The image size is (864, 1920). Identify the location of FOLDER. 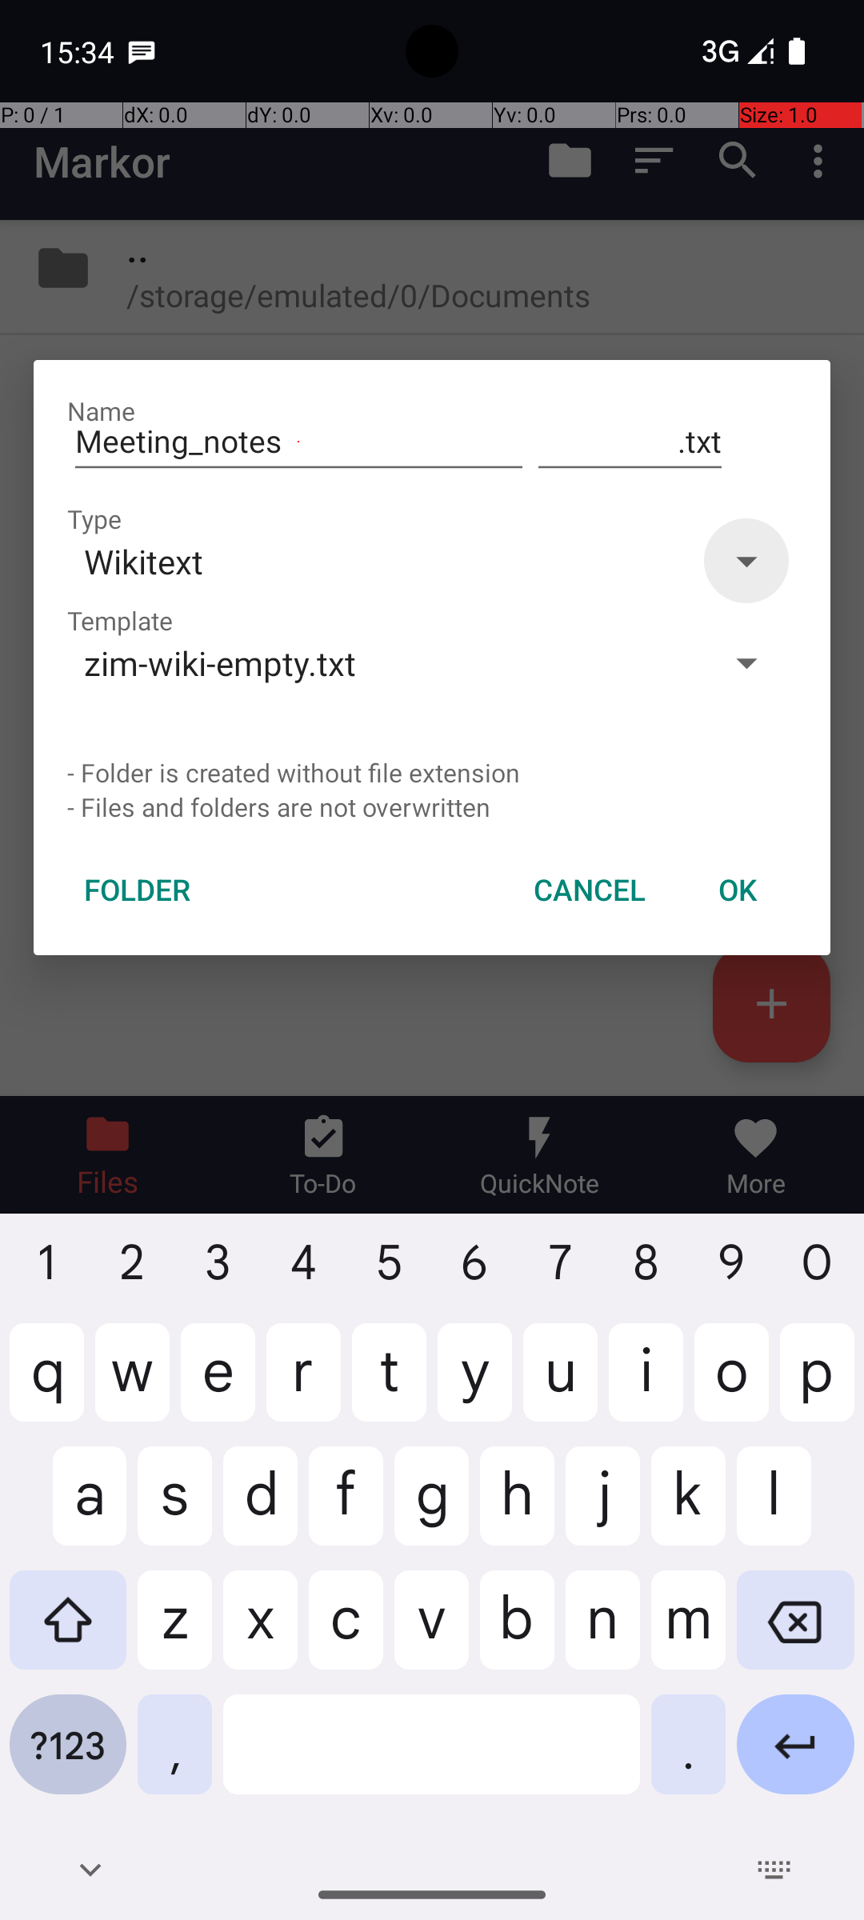
(138, 890).